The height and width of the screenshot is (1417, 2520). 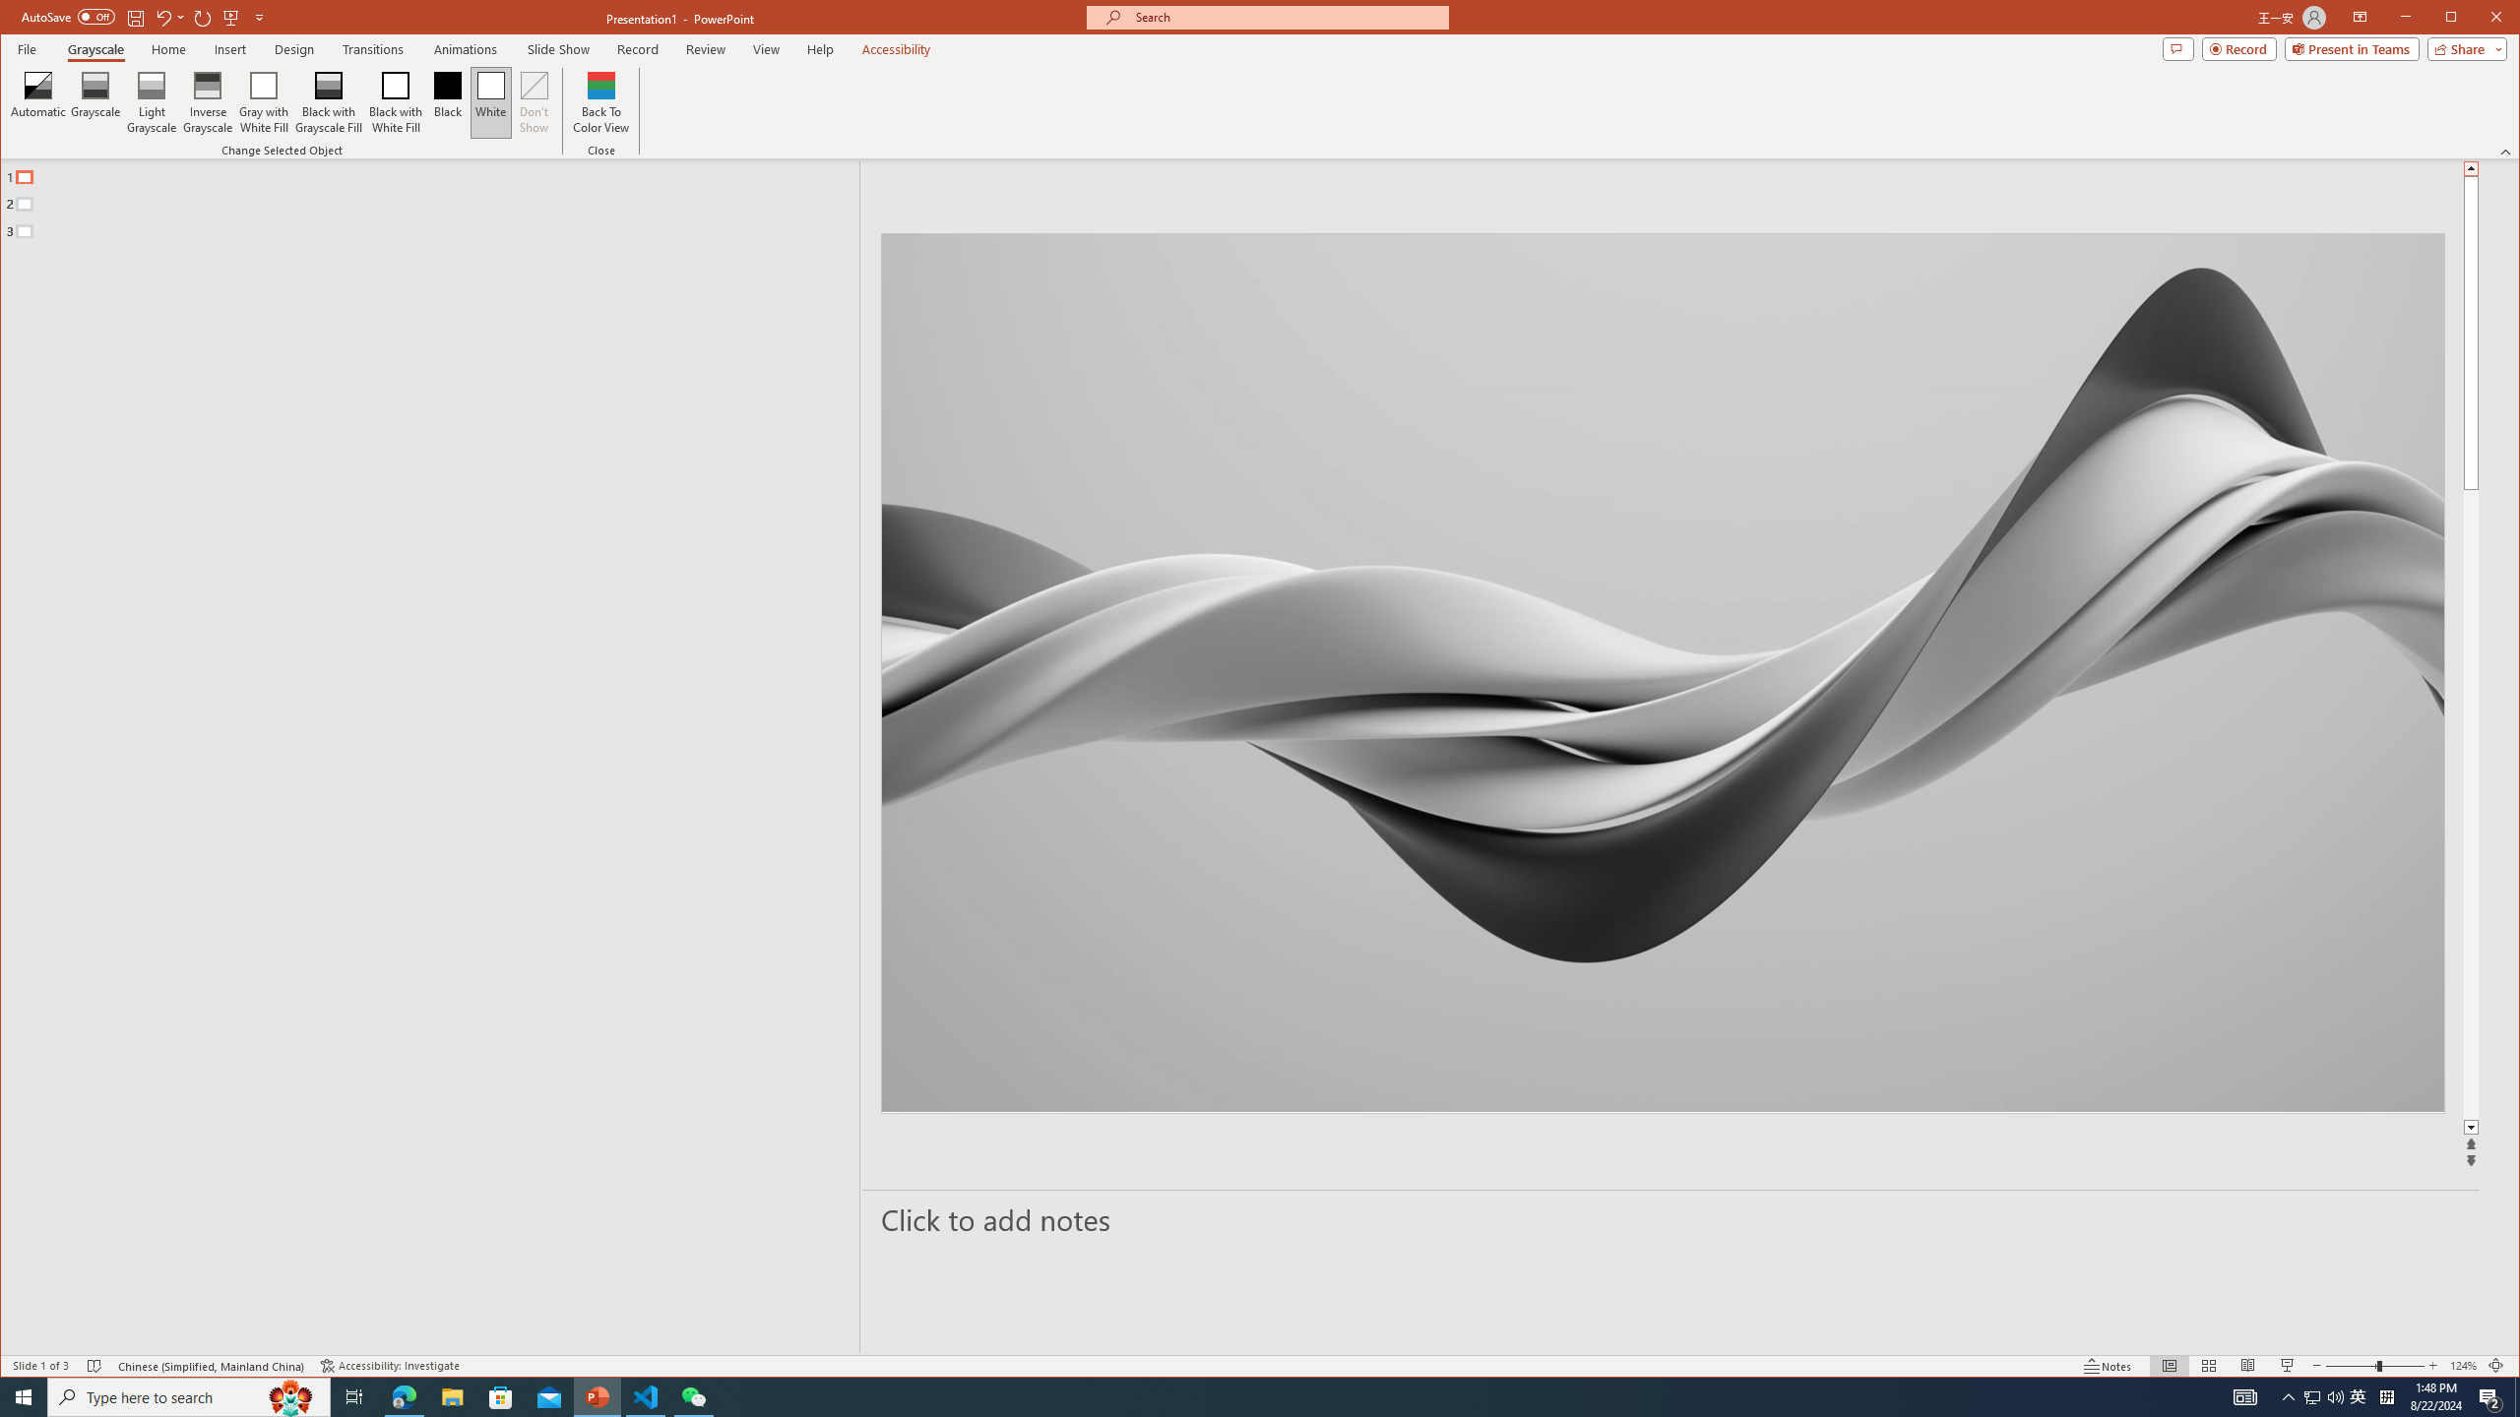 I want to click on Visual Studio Code - 1 running window, so click(x=646, y=1397).